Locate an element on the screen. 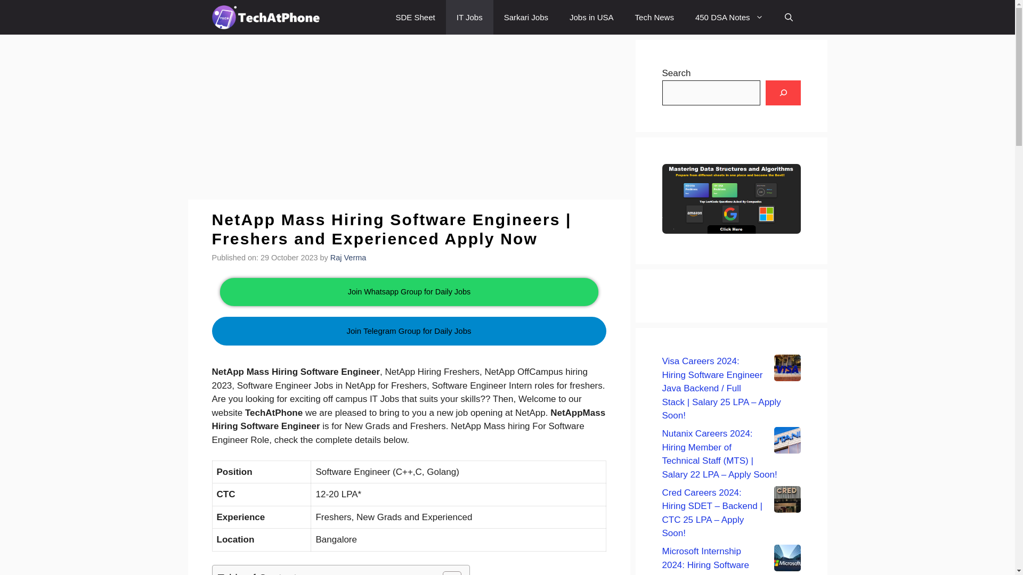  SDE Sheet is located at coordinates (416, 17).